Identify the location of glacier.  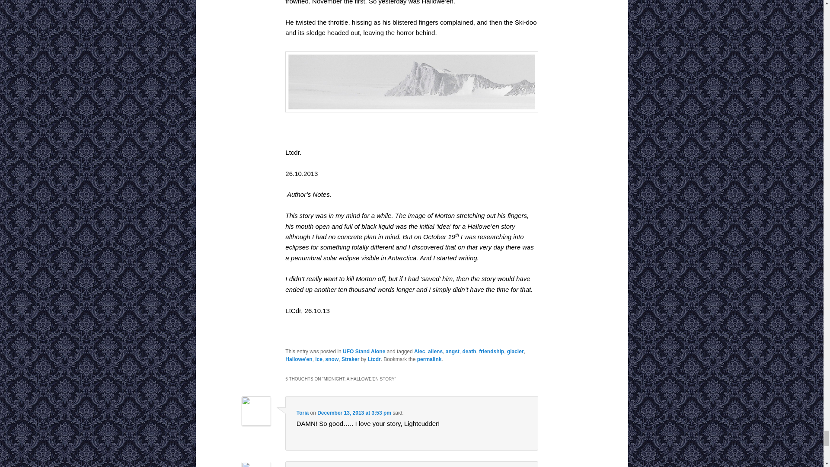
(515, 351).